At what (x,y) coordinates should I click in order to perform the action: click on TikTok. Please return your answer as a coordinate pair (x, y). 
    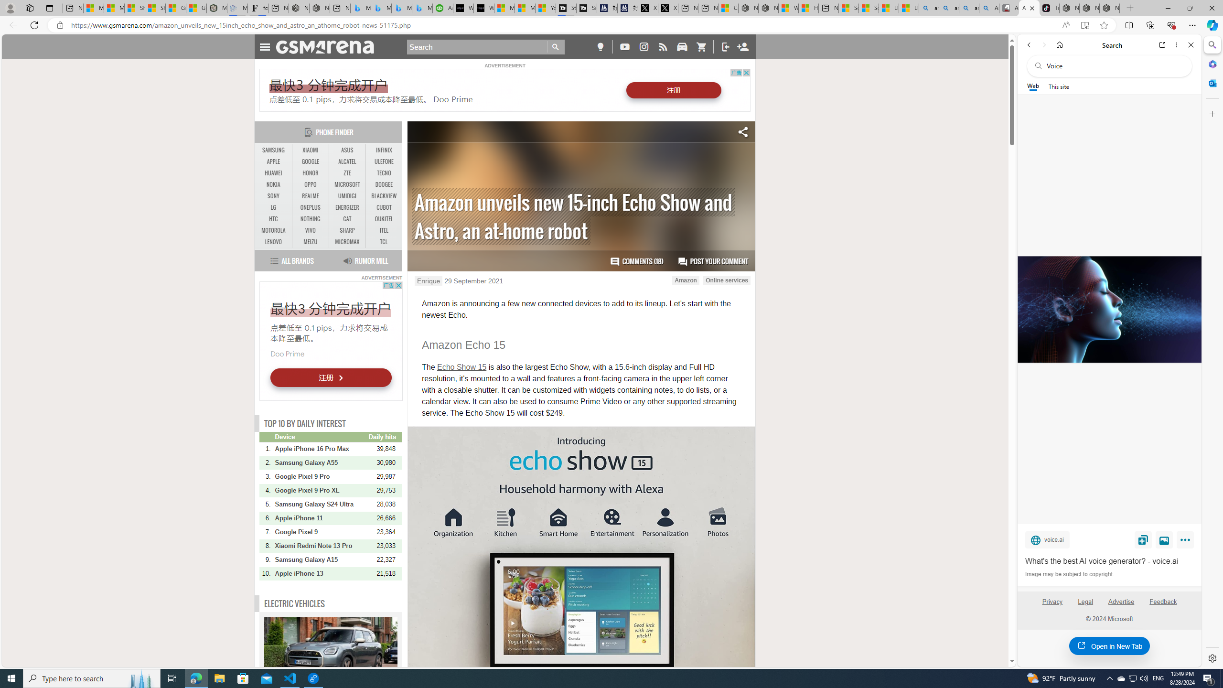
    Looking at the image, I should click on (1049, 8).